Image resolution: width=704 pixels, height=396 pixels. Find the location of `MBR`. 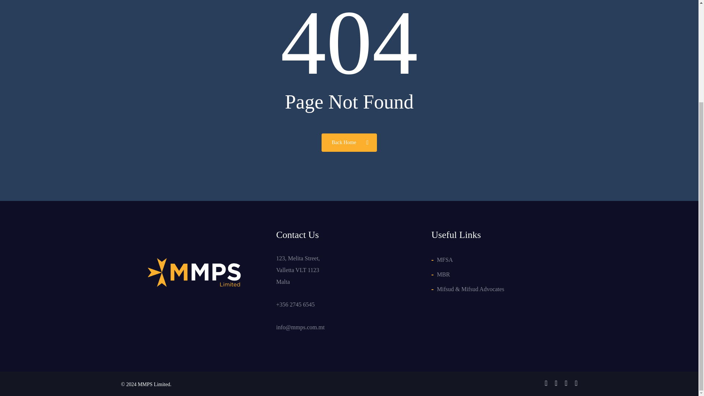

MBR is located at coordinates (507, 274).